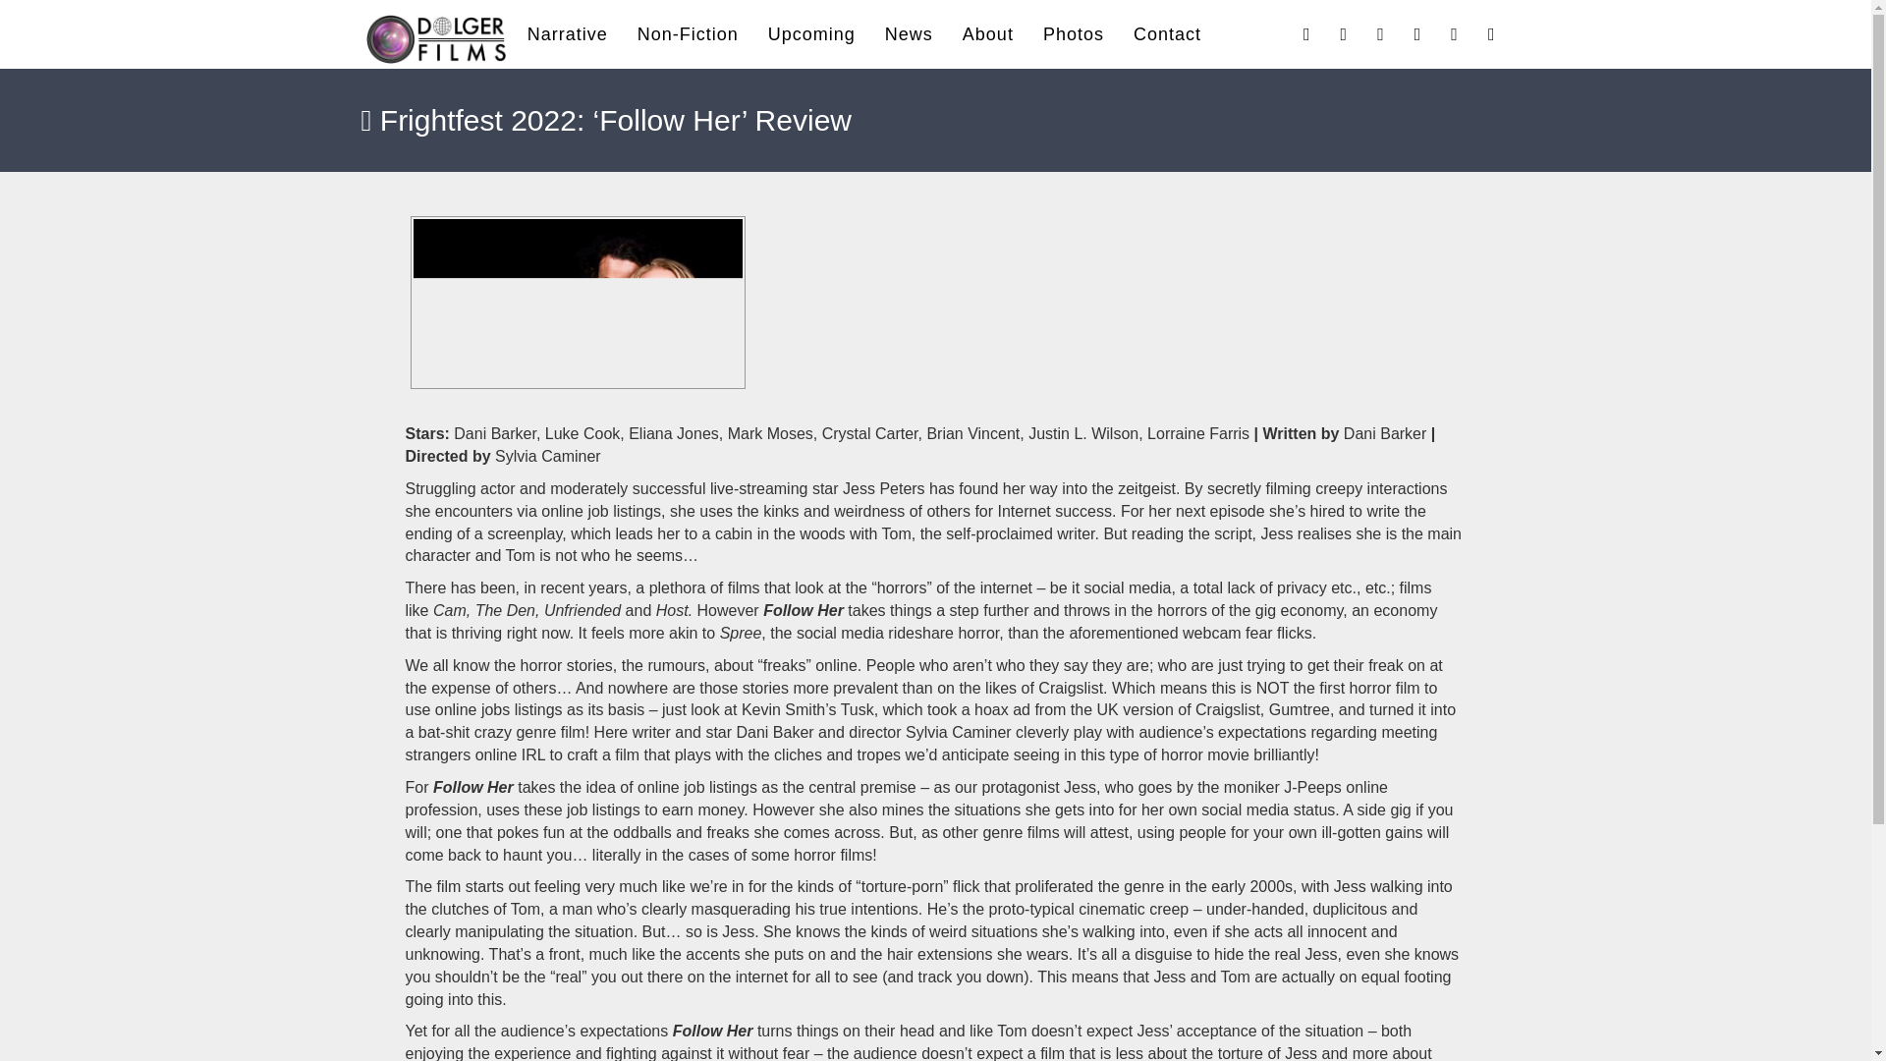  Describe the element at coordinates (988, 33) in the screenshot. I see `About` at that location.